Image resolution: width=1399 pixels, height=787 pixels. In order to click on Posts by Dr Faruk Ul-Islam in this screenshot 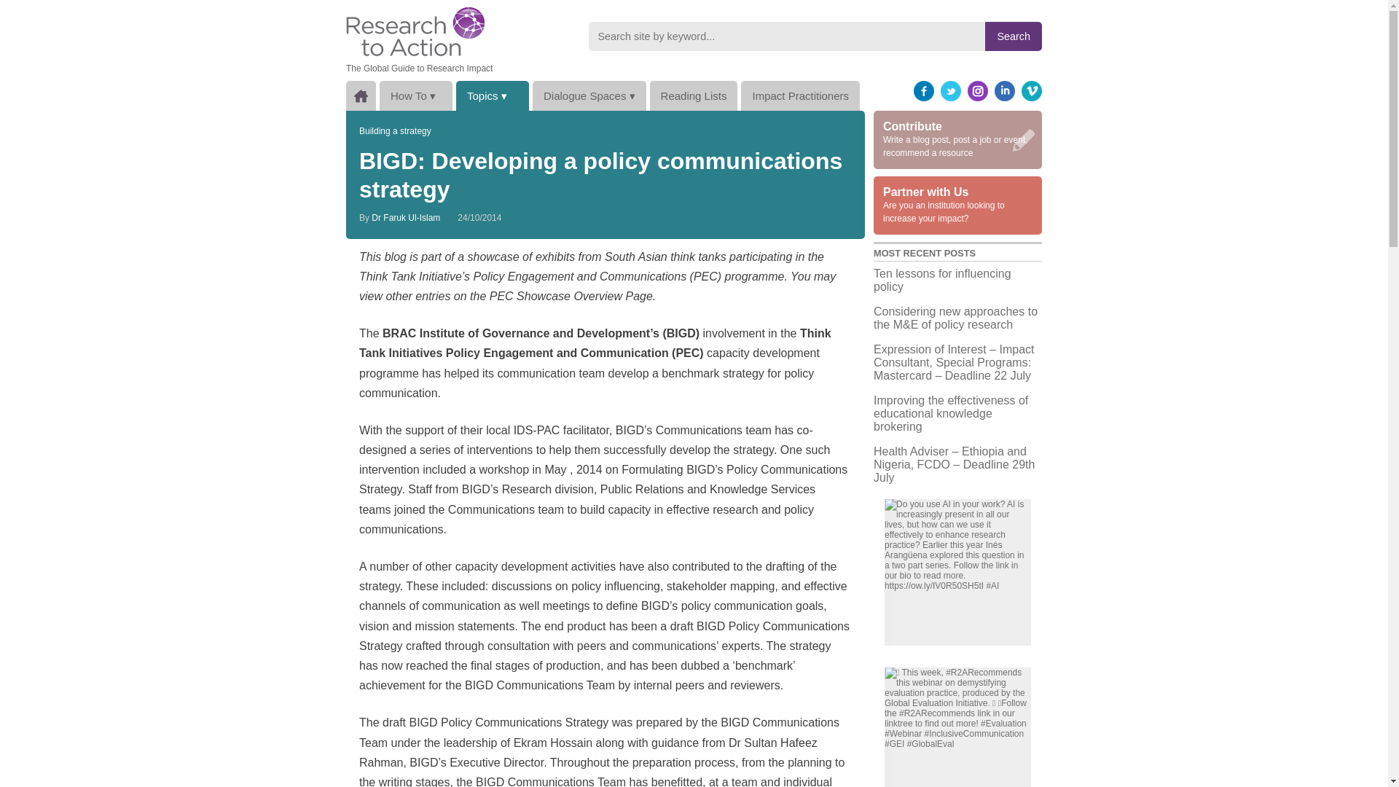, I will do `click(406, 217)`.